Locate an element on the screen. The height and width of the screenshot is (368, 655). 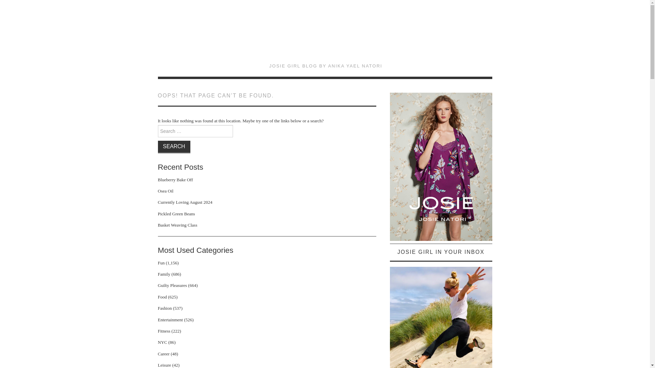
Josie Girl Blog is located at coordinates (325, 36).